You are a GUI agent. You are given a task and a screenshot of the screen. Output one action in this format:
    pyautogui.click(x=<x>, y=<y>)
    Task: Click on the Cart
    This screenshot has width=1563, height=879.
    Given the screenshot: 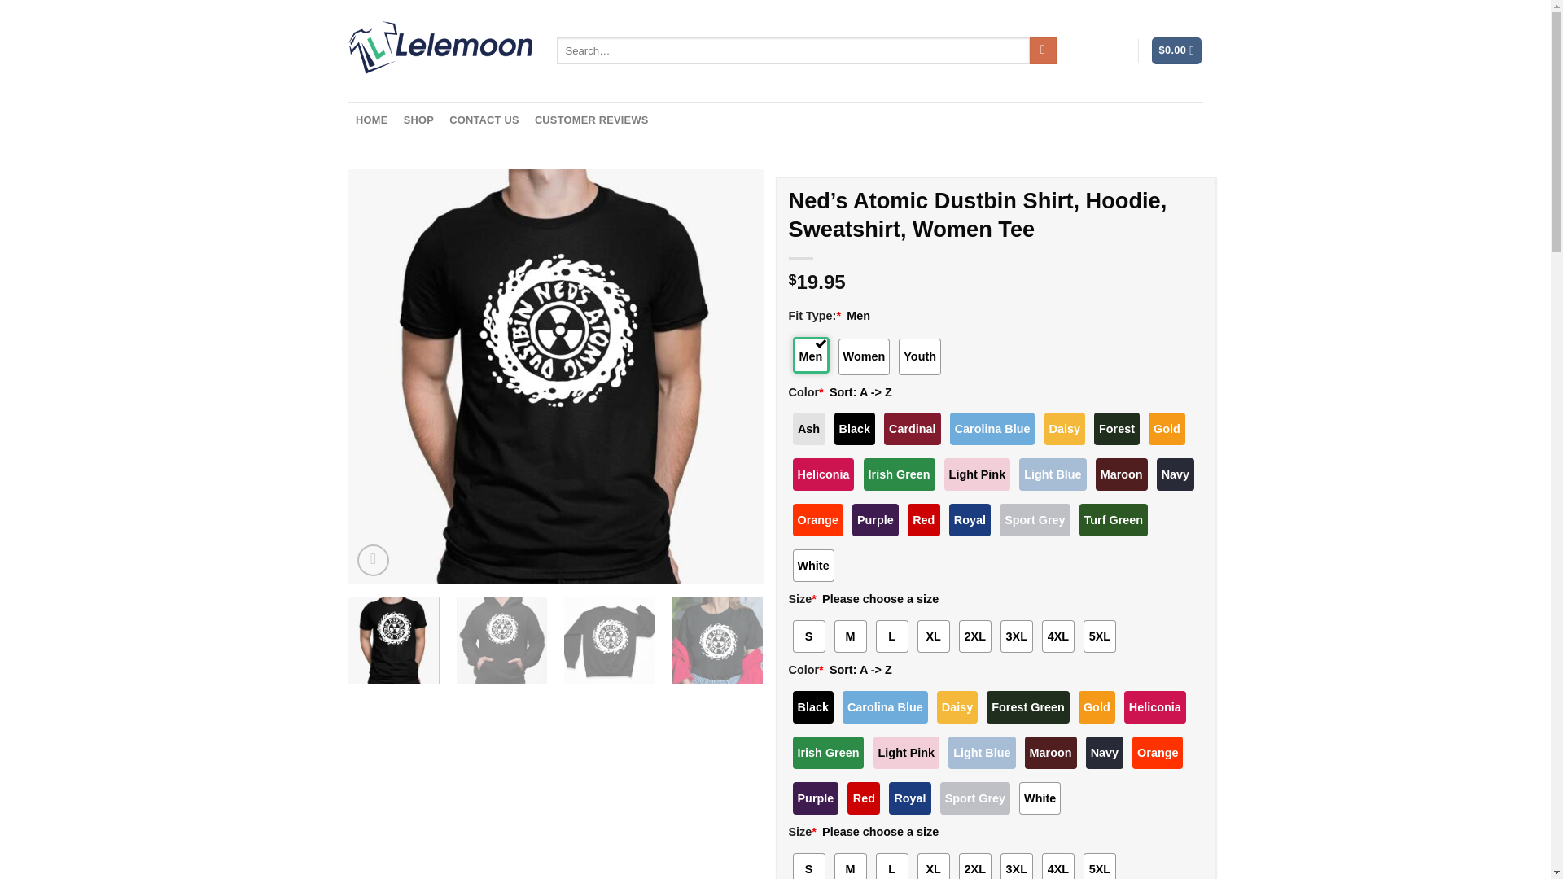 What is the action you would take?
    pyautogui.click(x=1177, y=50)
    